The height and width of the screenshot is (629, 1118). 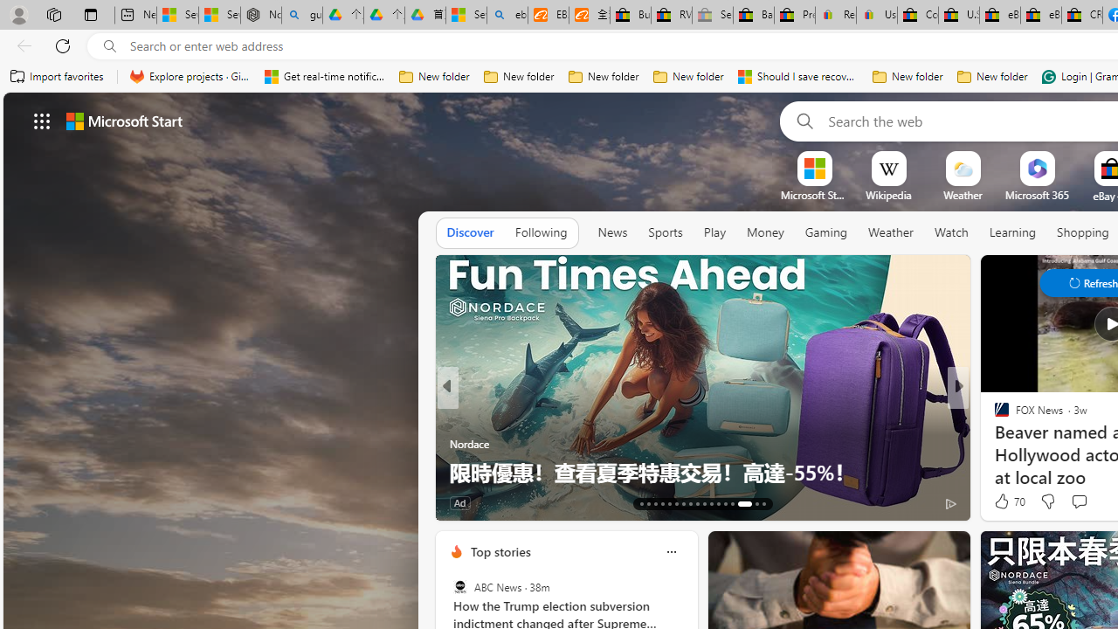 What do you see at coordinates (1008, 501) in the screenshot?
I see `70 Like` at bounding box center [1008, 501].